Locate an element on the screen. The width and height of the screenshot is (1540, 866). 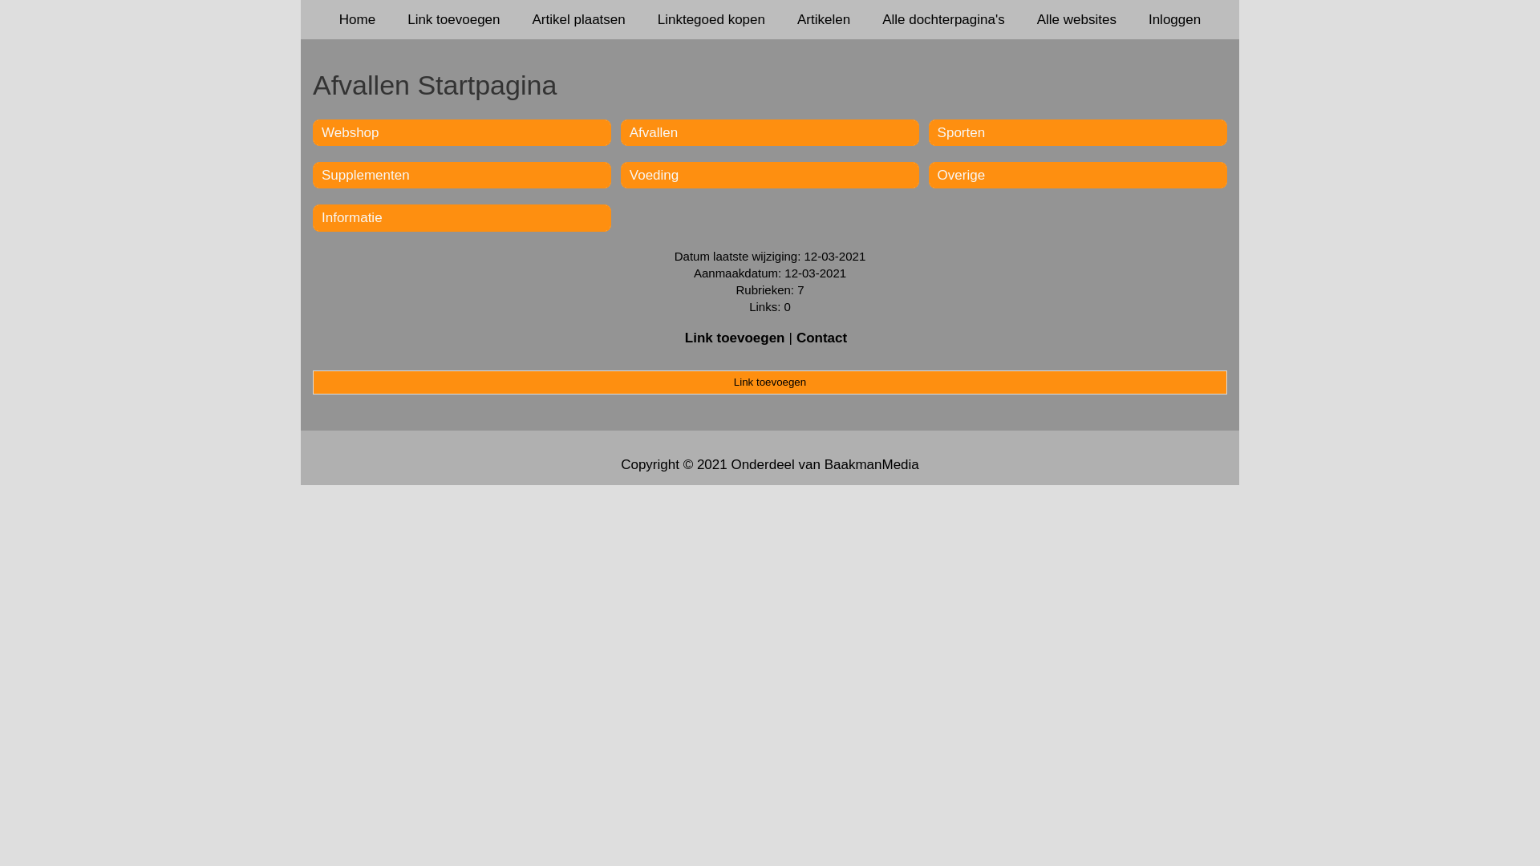
Sporten is located at coordinates (962, 132).